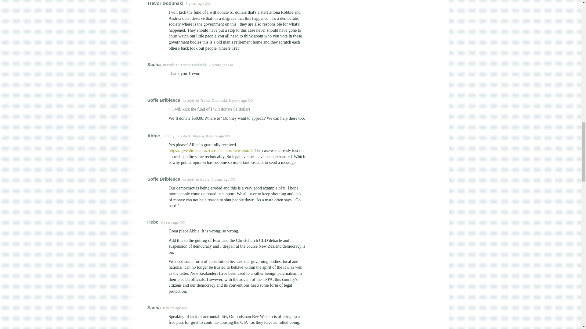 The height and width of the screenshot is (329, 586). Describe the element at coordinates (194, 4) in the screenshot. I see `19:34 Dec 1, 2015` at that location.